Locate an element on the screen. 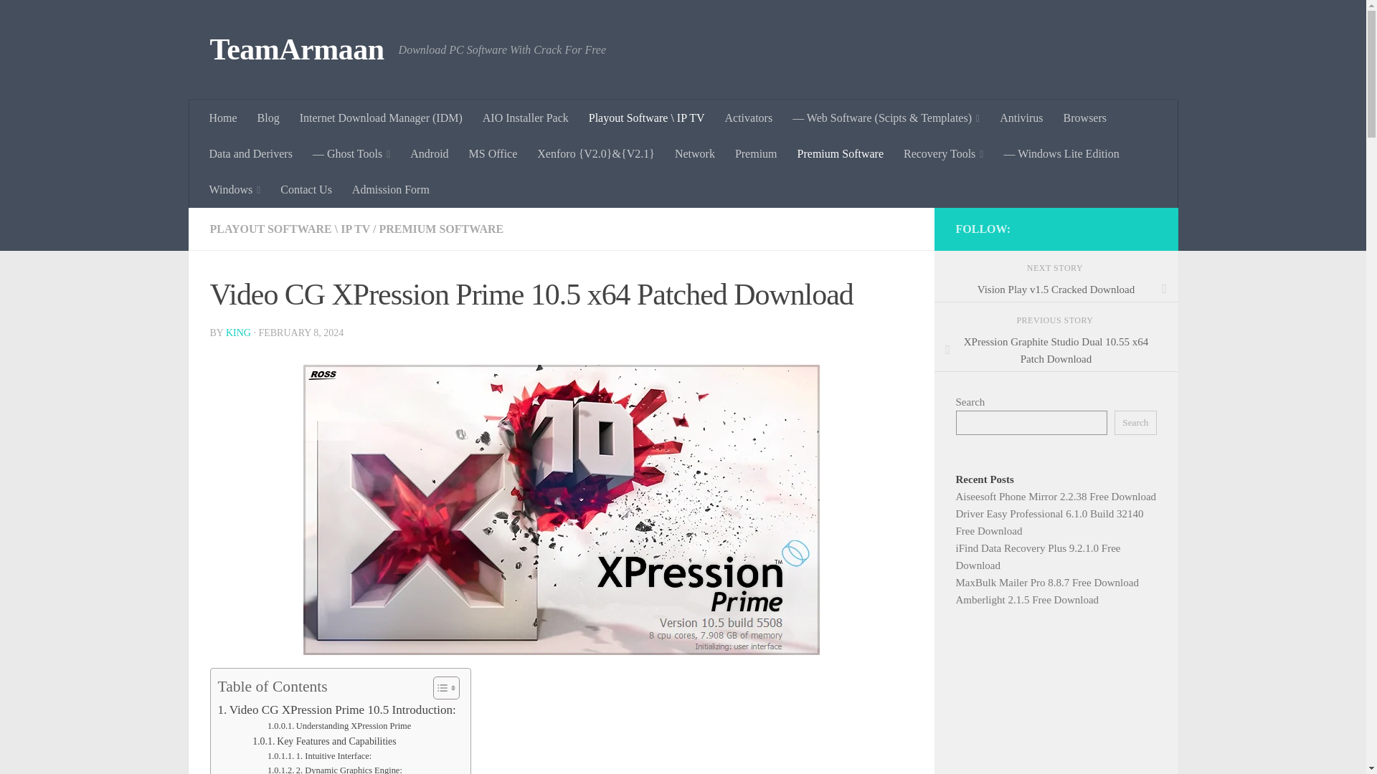  Posts by King is located at coordinates (238, 333).